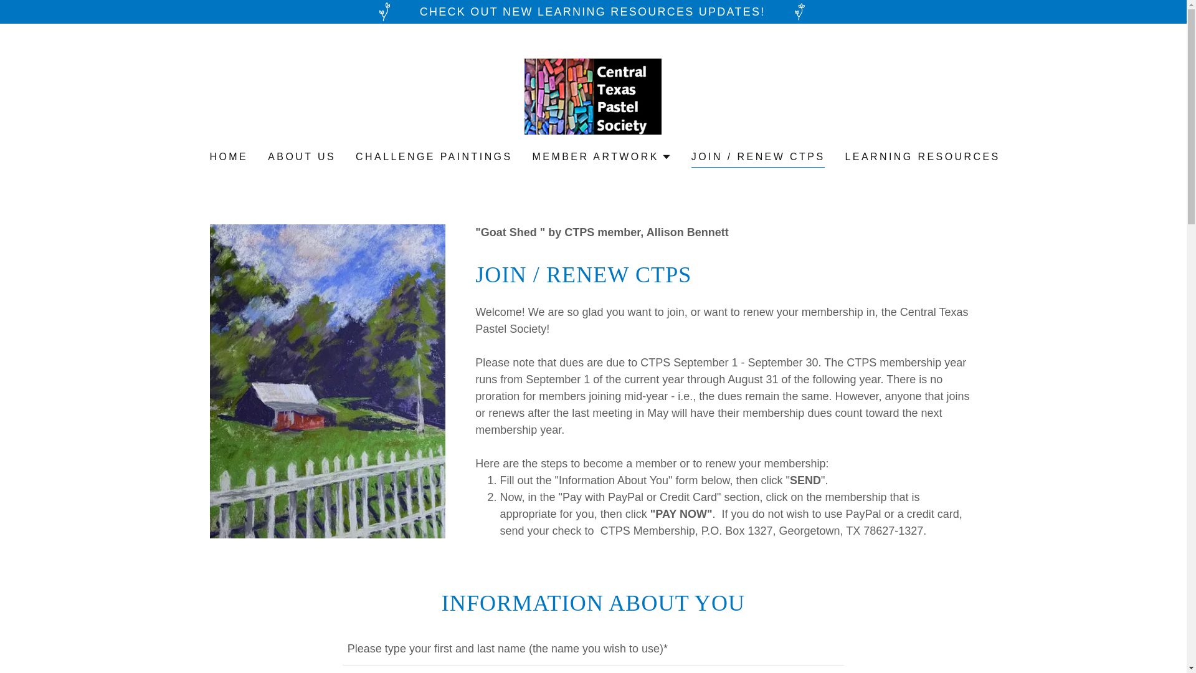  What do you see at coordinates (602, 156) in the screenshot?
I see `MEMBER ARTWORK` at bounding box center [602, 156].